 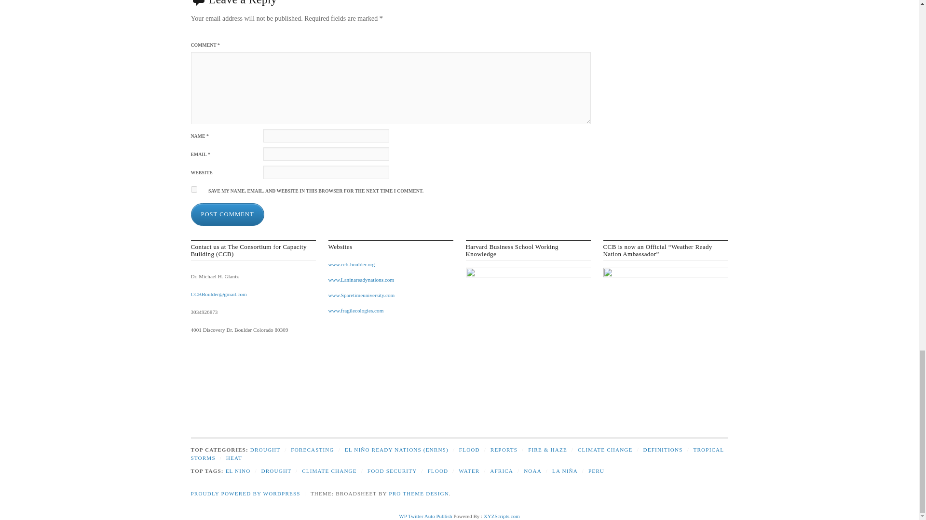 What do you see at coordinates (194, 189) in the screenshot?
I see `yes` at bounding box center [194, 189].